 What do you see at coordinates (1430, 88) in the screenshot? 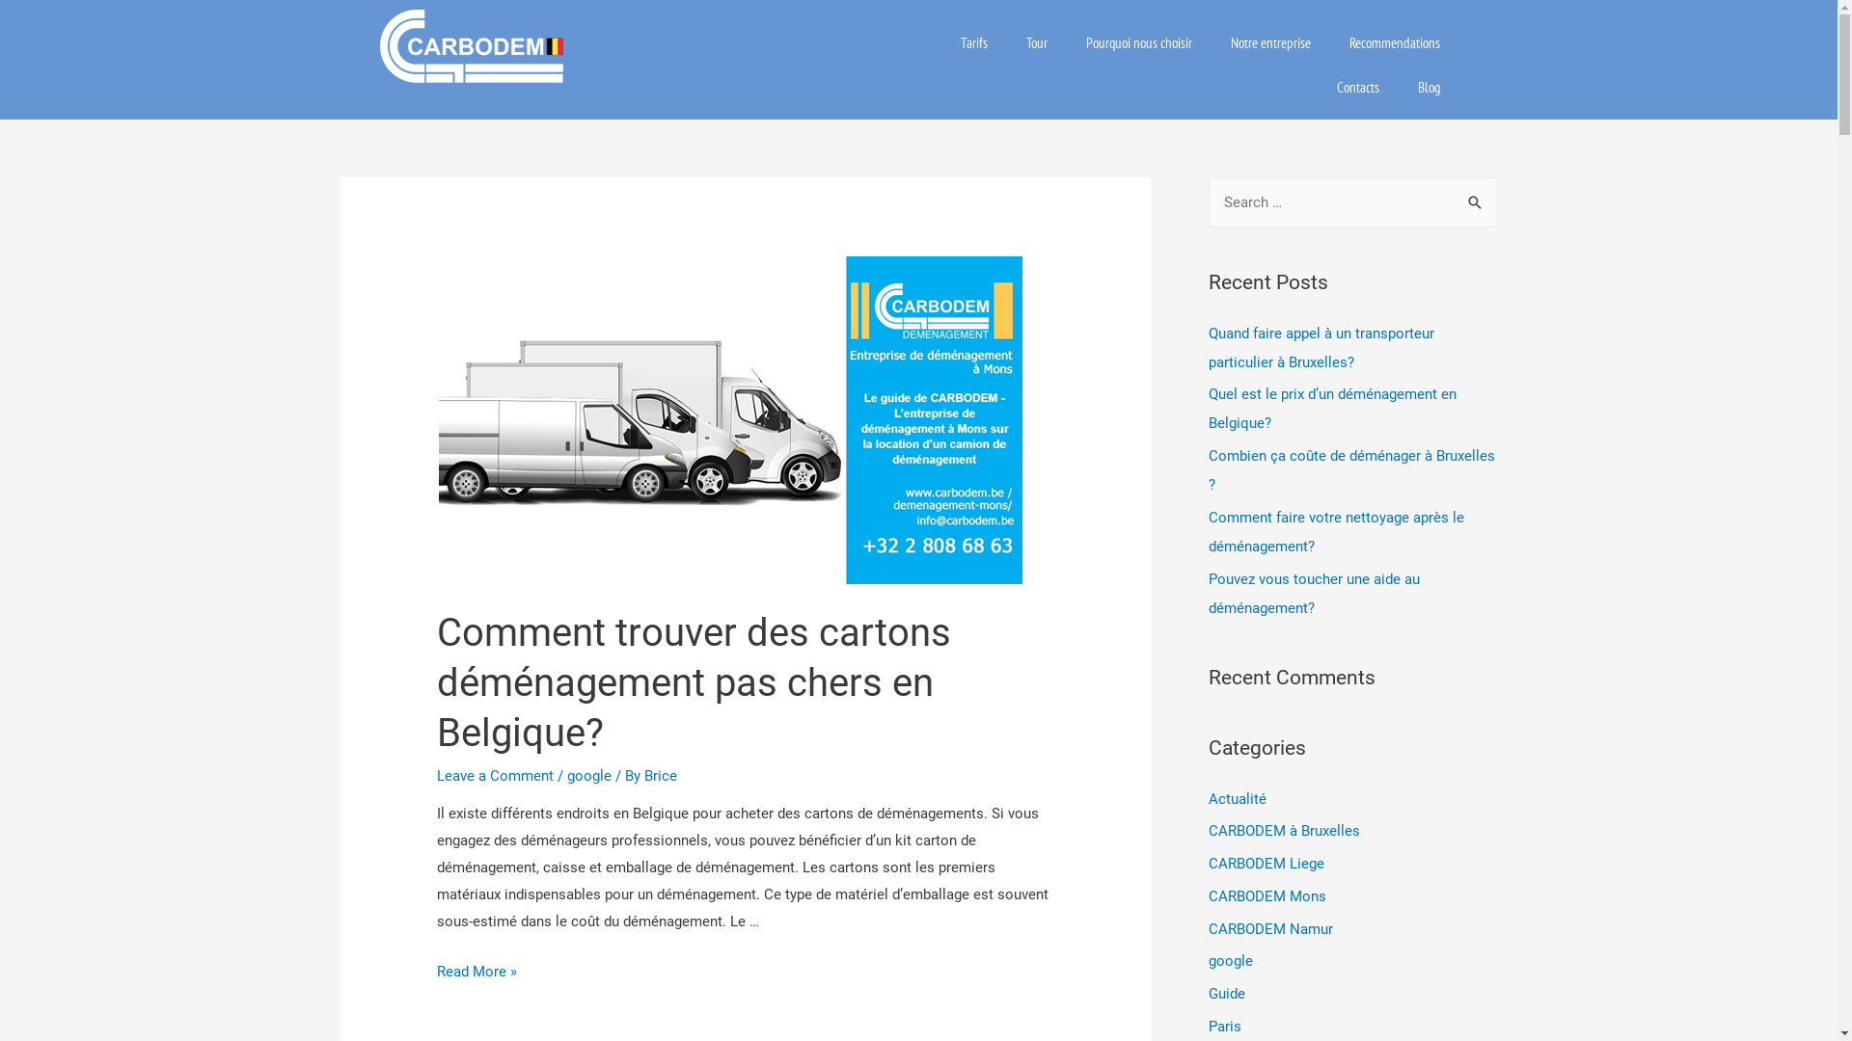
I see `Blog` at bounding box center [1430, 88].